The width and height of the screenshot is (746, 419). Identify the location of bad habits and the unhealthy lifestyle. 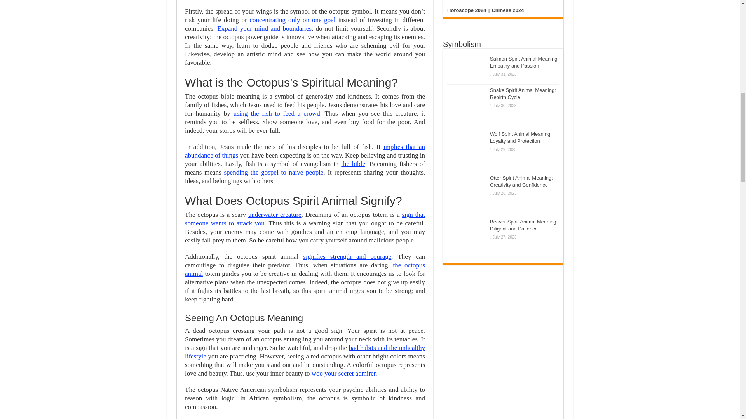
(305, 351).